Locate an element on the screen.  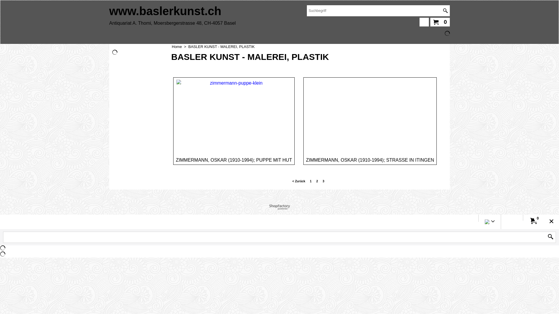
zimmermann-itingen-gross is located at coordinates (370, 115).